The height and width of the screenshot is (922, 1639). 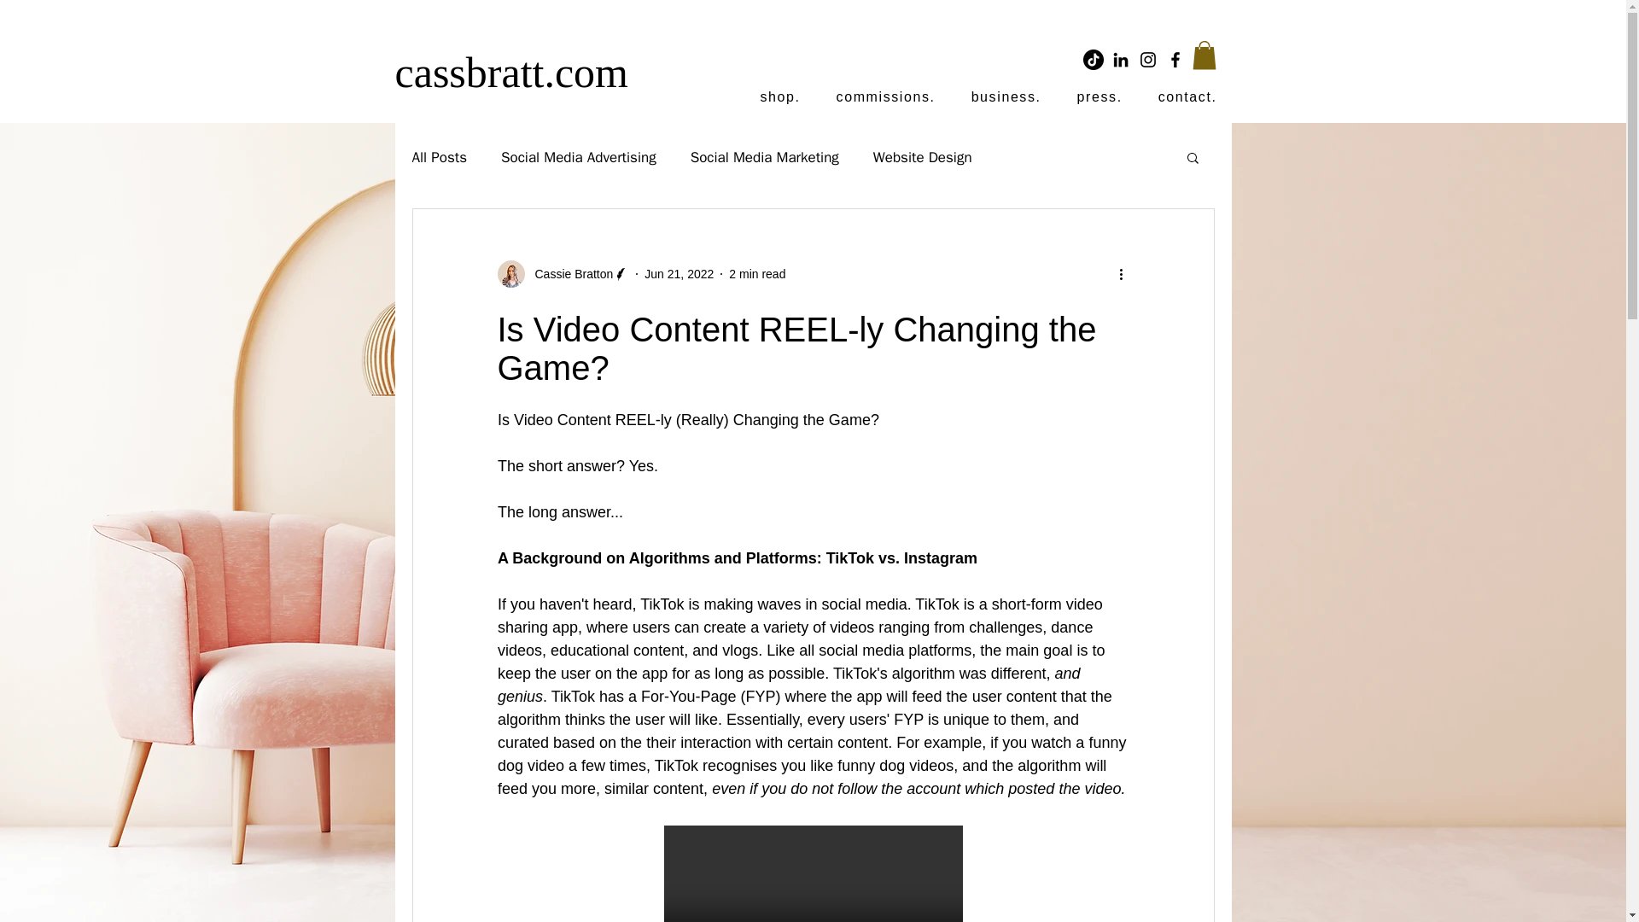 What do you see at coordinates (678, 273) in the screenshot?
I see `Jun 21, 2022` at bounding box center [678, 273].